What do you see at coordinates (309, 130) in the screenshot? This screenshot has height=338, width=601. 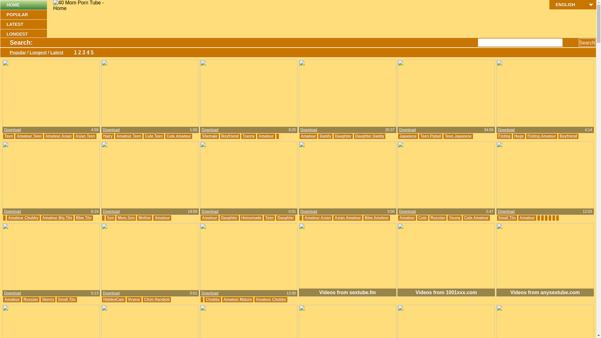 I see `Download` at bounding box center [309, 130].